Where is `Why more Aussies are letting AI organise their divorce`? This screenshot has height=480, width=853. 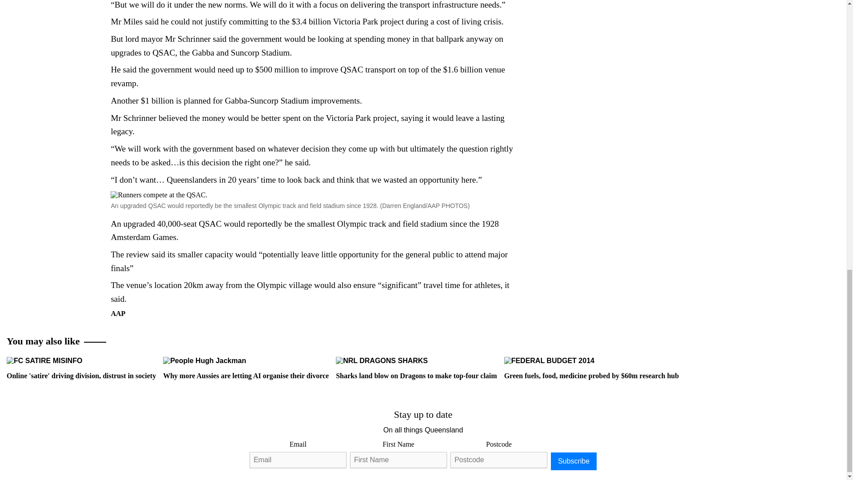 Why more Aussies are letting AI organise their divorce is located at coordinates (204, 361).